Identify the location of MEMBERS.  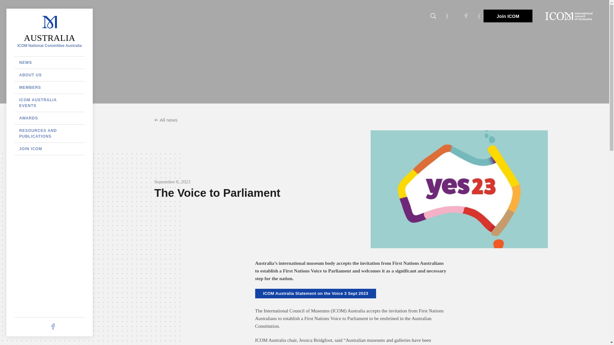
(49, 38).